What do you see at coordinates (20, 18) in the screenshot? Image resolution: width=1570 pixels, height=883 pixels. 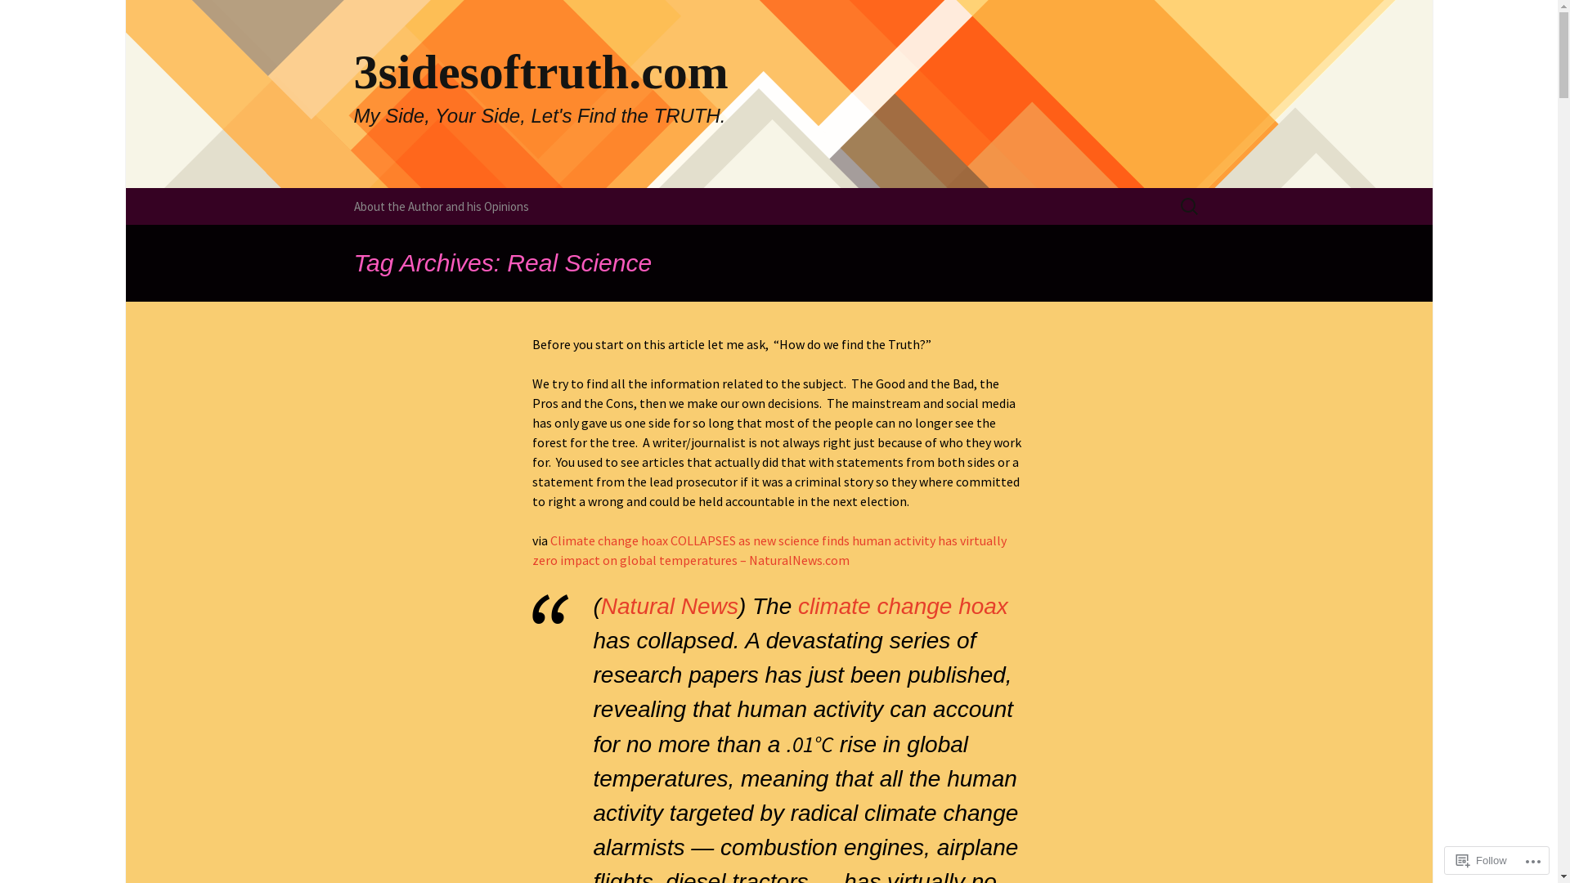 I see `Search` at bounding box center [20, 18].